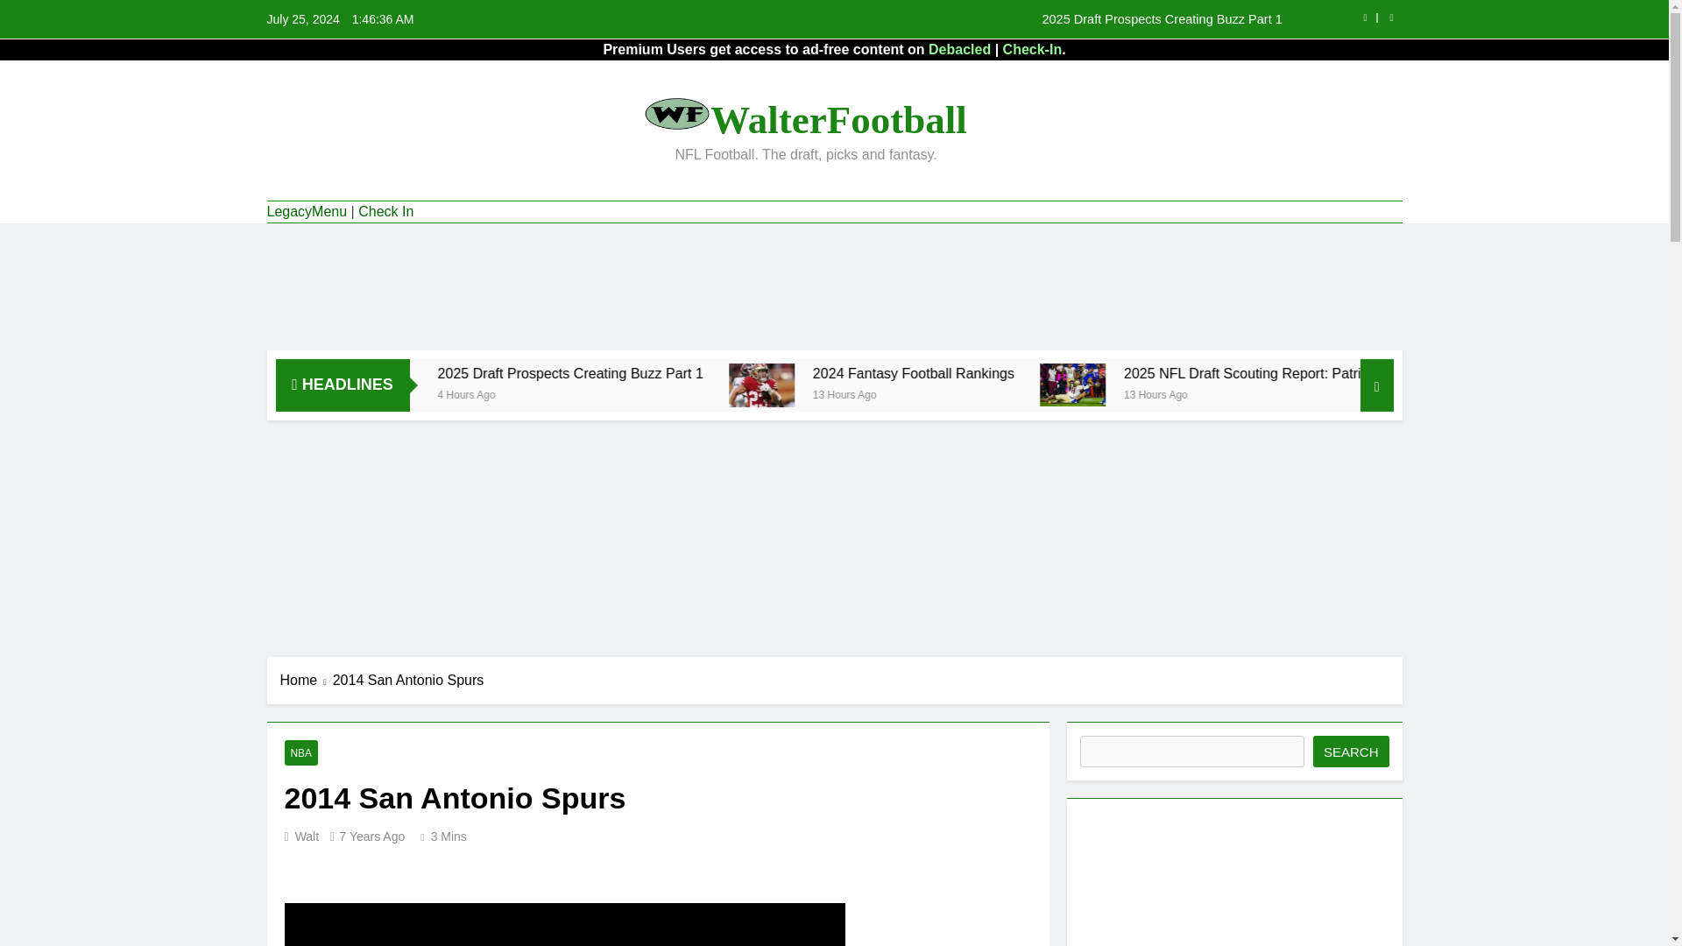 Image resolution: width=1682 pixels, height=946 pixels. What do you see at coordinates (306, 212) in the screenshot?
I see `LegacyMenu` at bounding box center [306, 212].